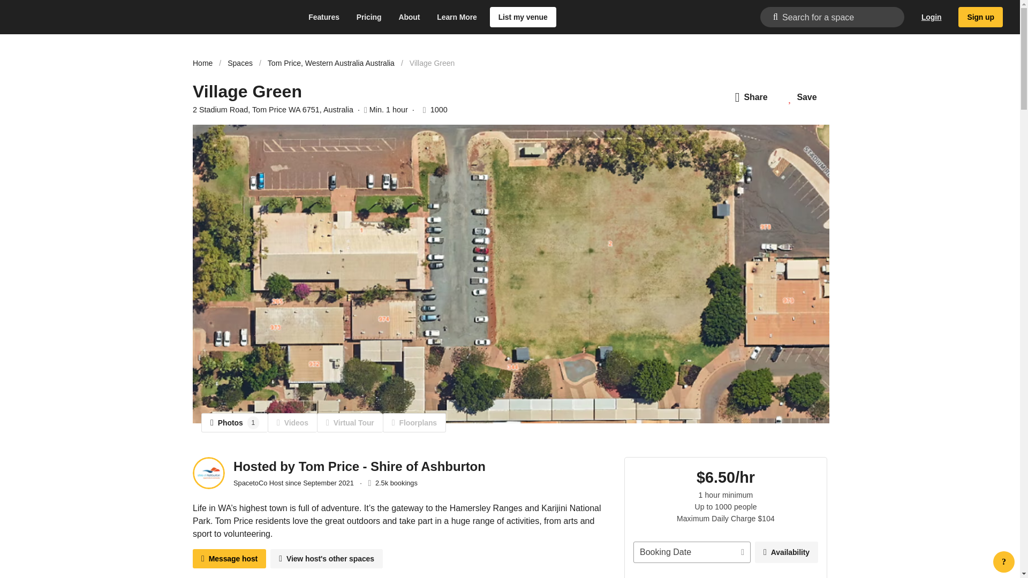 This screenshot has height=578, width=1028. I want to click on Share, so click(751, 97).